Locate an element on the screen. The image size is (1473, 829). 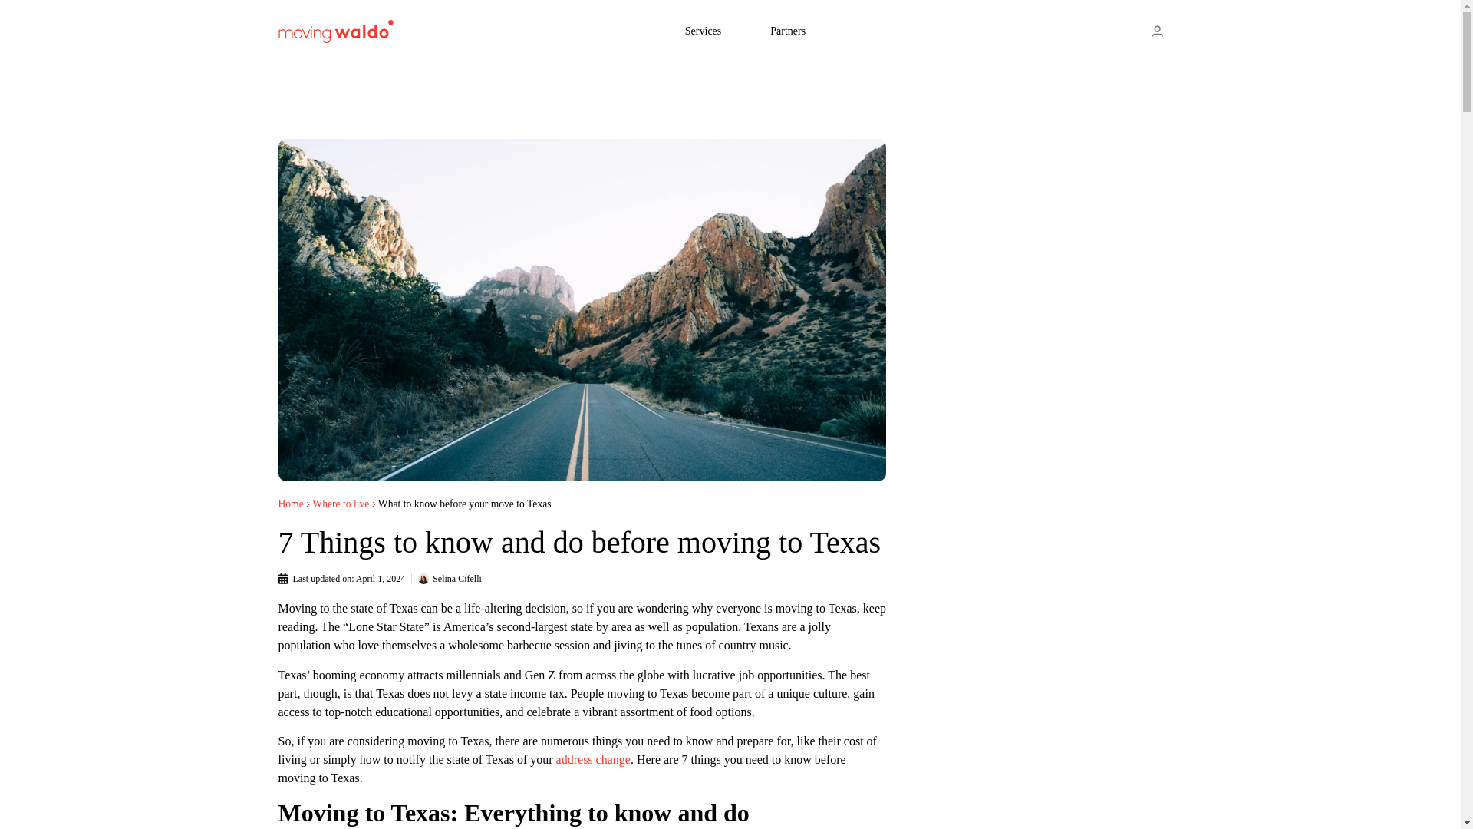
Services is located at coordinates (727, 31).